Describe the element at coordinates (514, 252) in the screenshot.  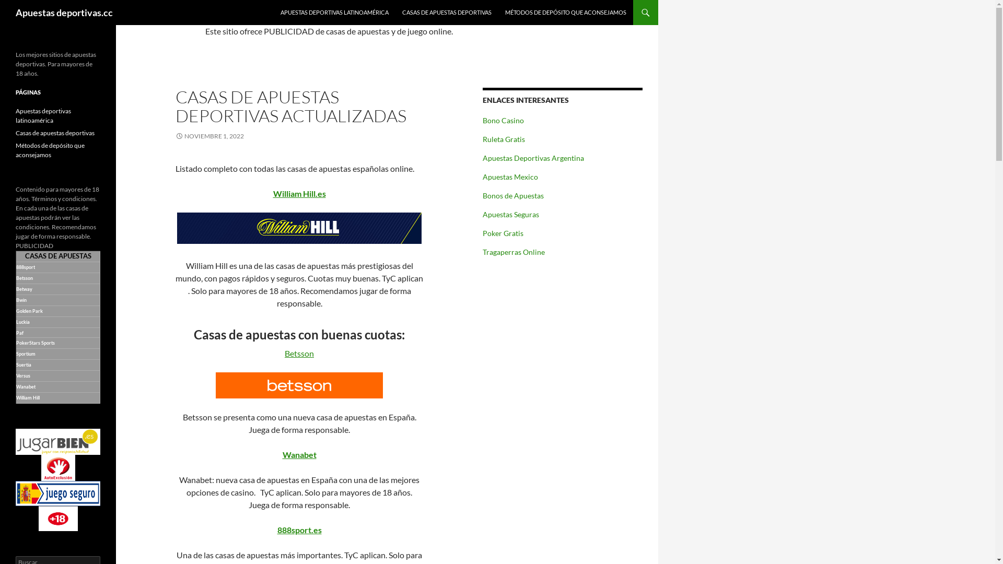
I see `Tragaperras Online` at that location.